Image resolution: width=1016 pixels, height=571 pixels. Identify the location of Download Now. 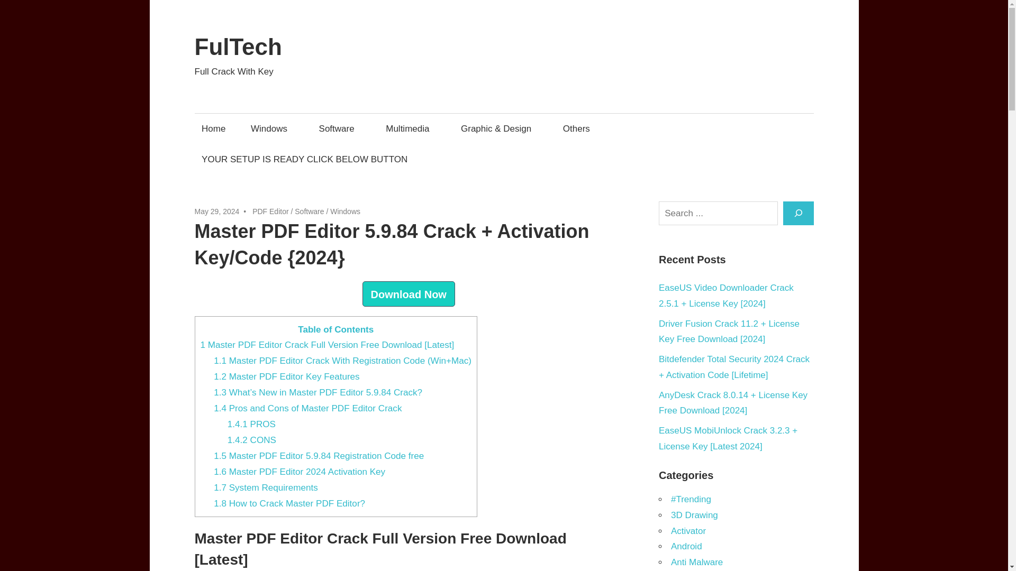
(409, 294).